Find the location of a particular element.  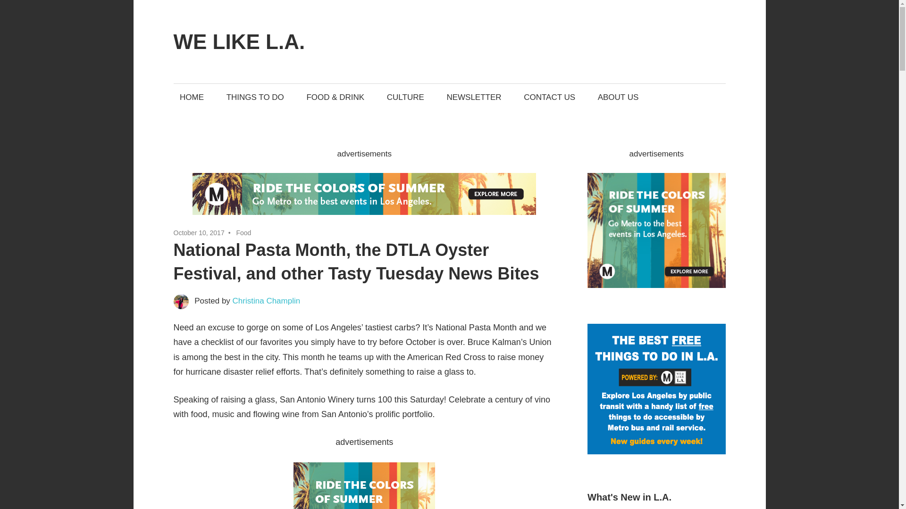

Food is located at coordinates (243, 233).